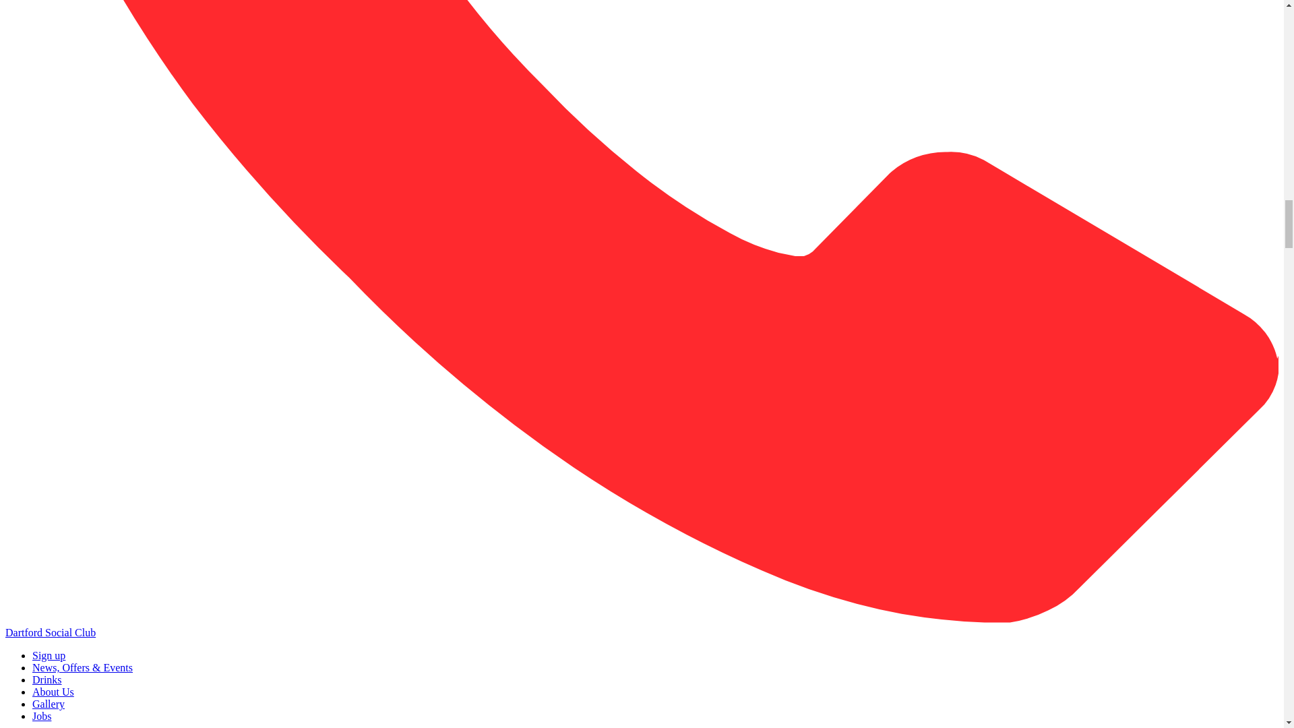 The height and width of the screenshot is (728, 1294). What do you see at coordinates (49, 704) in the screenshot?
I see `Gallery` at bounding box center [49, 704].